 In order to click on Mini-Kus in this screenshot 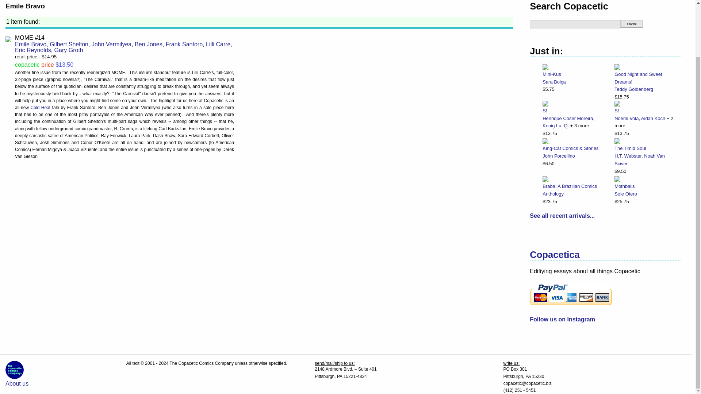, I will do `click(552, 74)`.